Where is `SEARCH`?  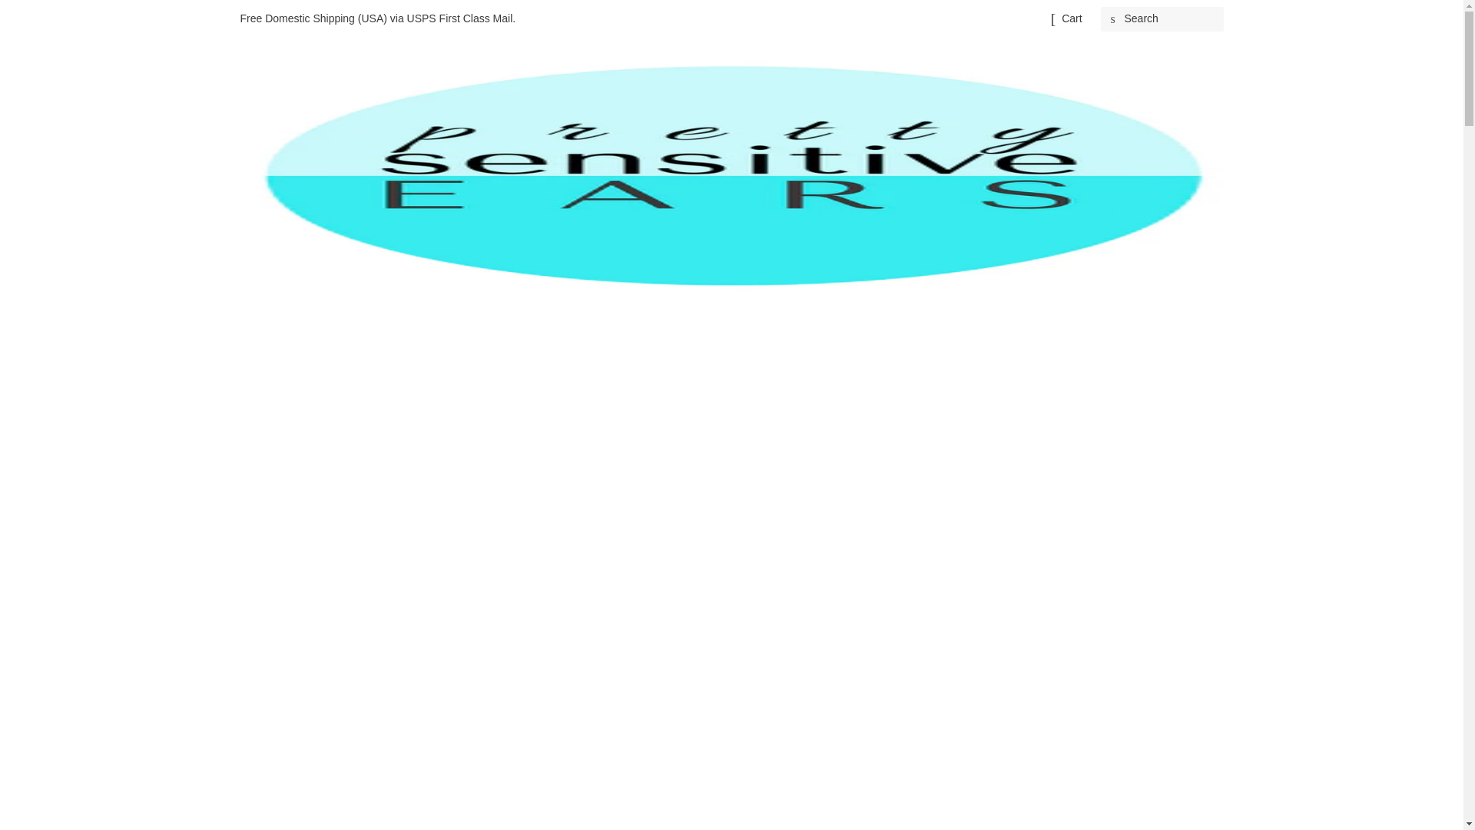 SEARCH is located at coordinates (1112, 19).